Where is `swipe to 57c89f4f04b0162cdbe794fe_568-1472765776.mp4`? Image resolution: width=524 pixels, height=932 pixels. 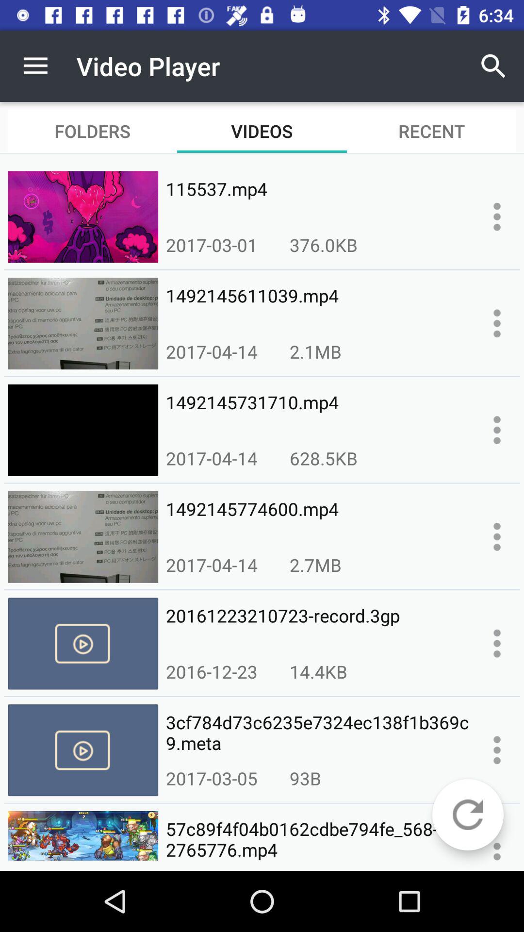
swipe to 57c89f4f04b0162cdbe794fe_568-1472765776.mp4 is located at coordinates (317, 840).